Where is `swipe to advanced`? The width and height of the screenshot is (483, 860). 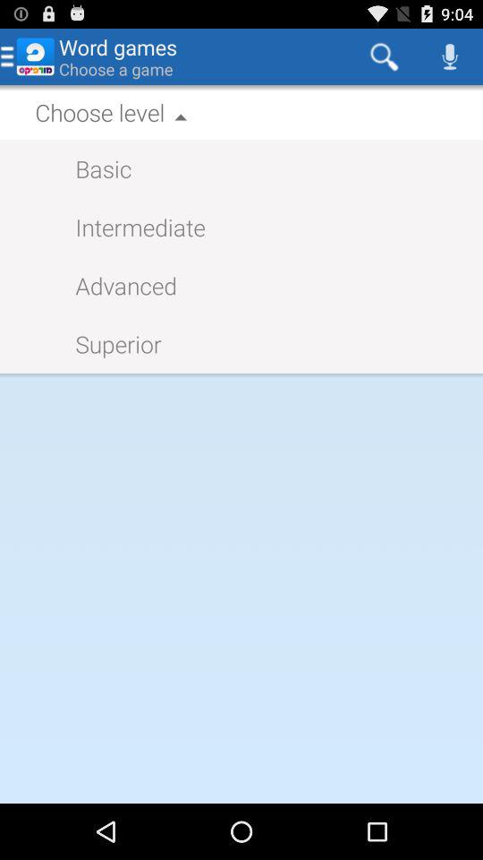
swipe to advanced is located at coordinates (117, 285).